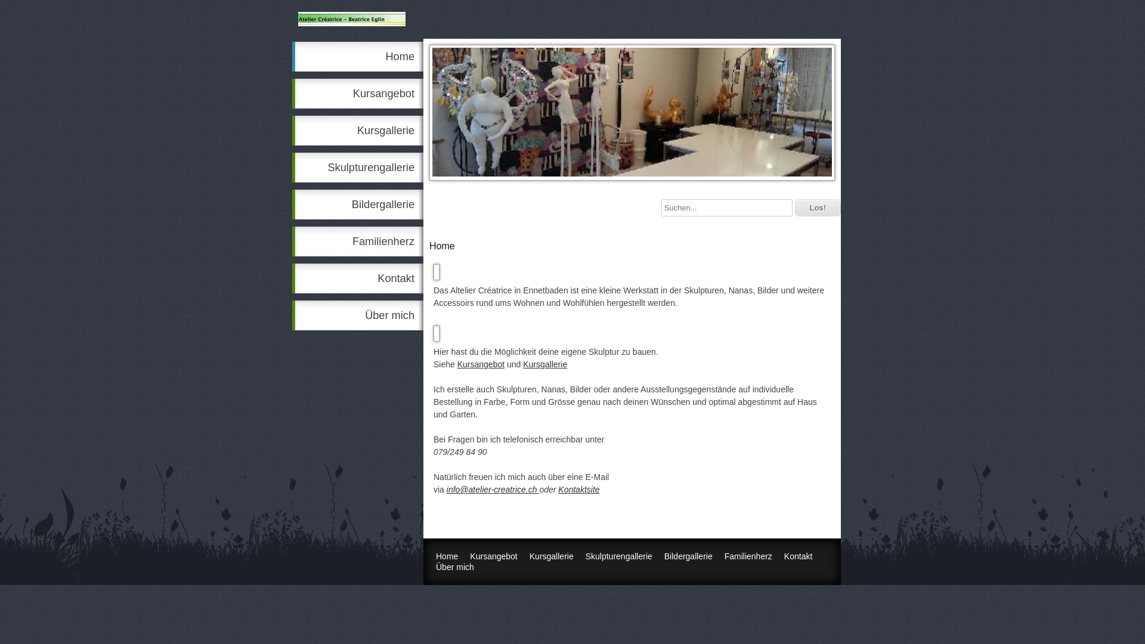  What do you see at coordinates (358, 168) in the screenshot?
I see `Skulpturengallerie` at bounding box center [358, 168].